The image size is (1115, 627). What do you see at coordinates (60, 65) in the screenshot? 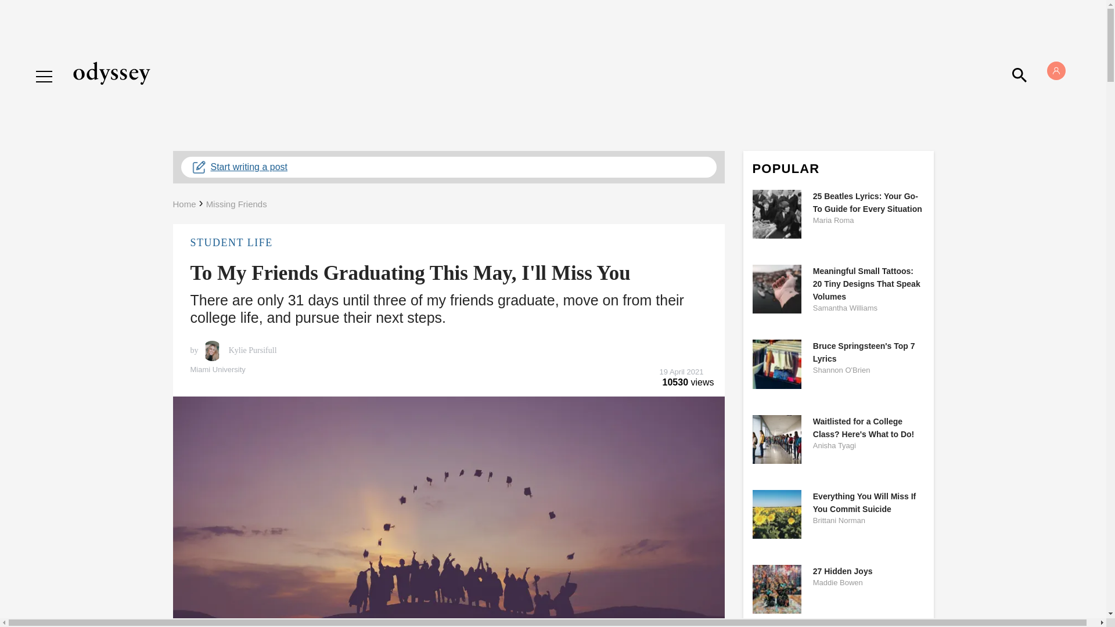
I see `GO BACK` at bounding box center [60, 65].